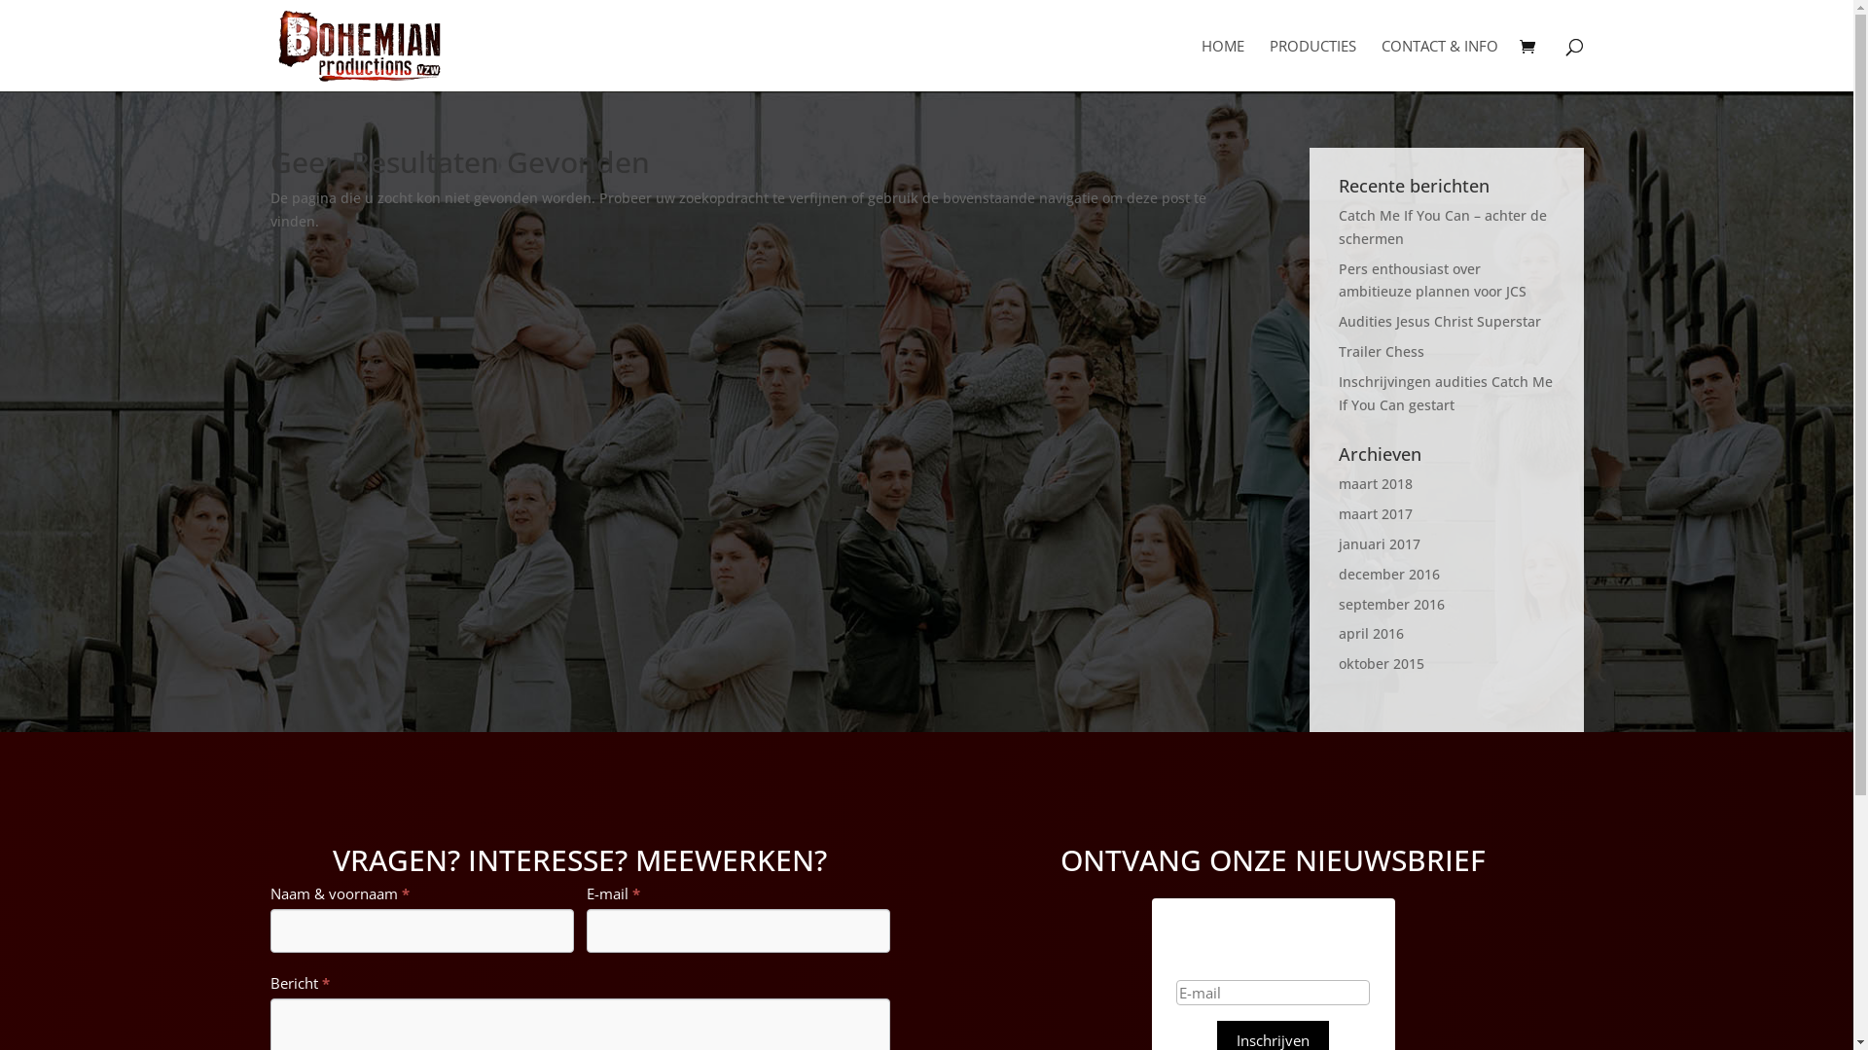 This screenshot has width=1868, height=1050. I want to click on december 2016, so click(1389, 574).